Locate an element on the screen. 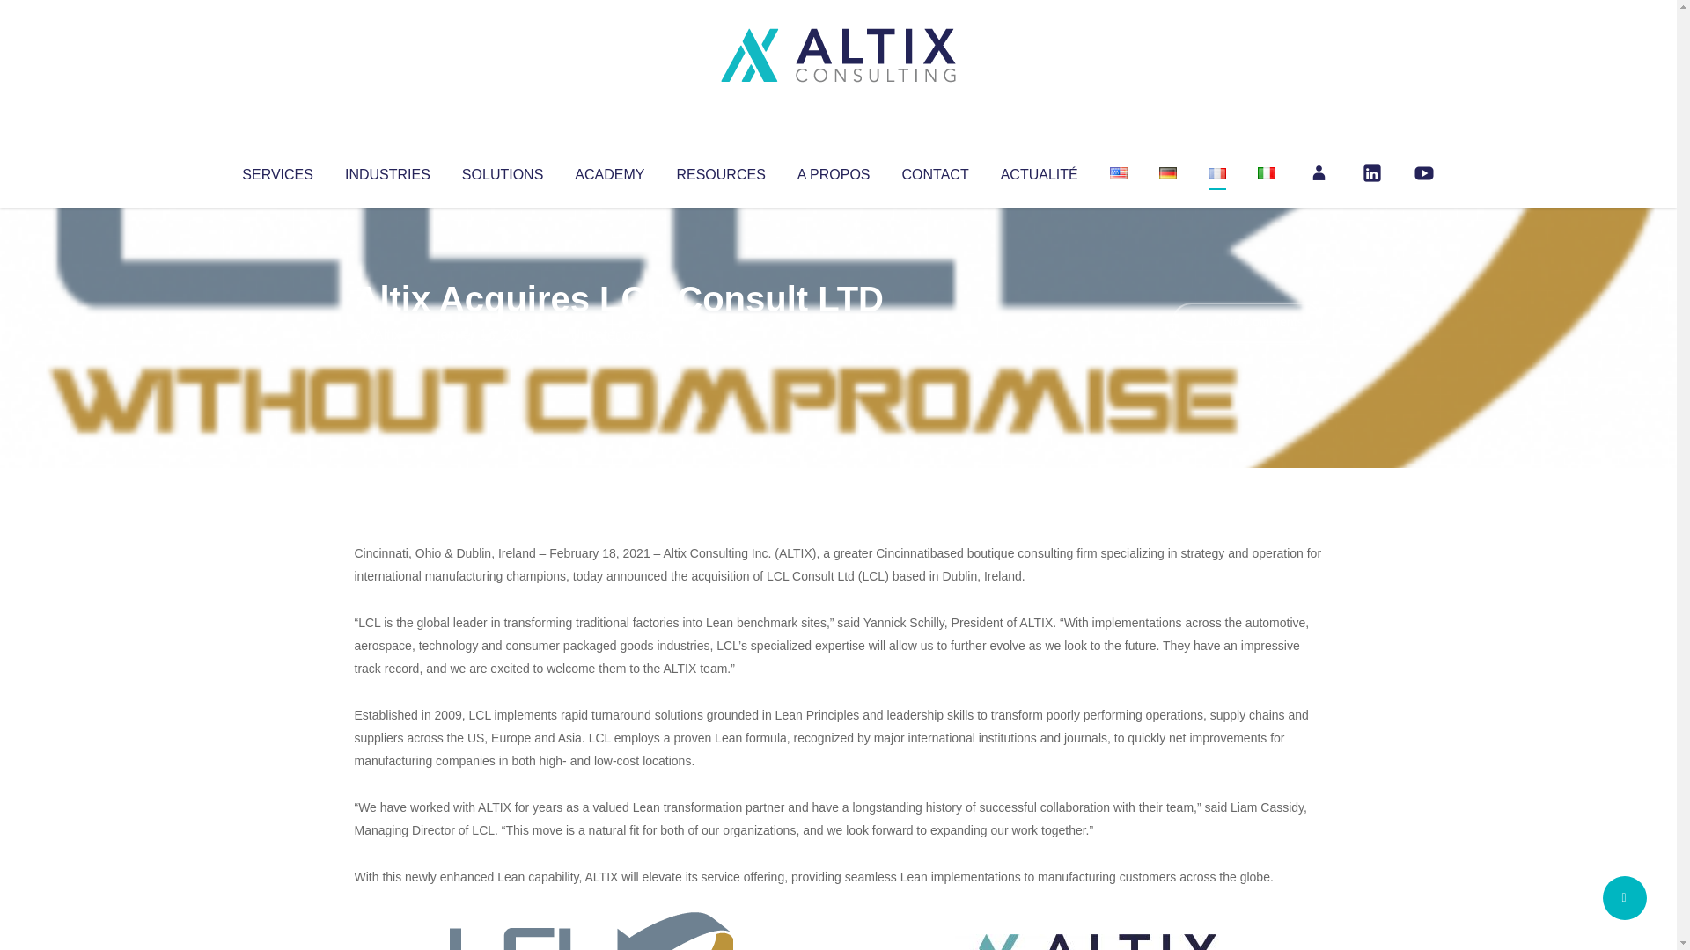 The height and width of the screenshot is (950, 1690). Uncategorized is located at coordinates (615, 334).